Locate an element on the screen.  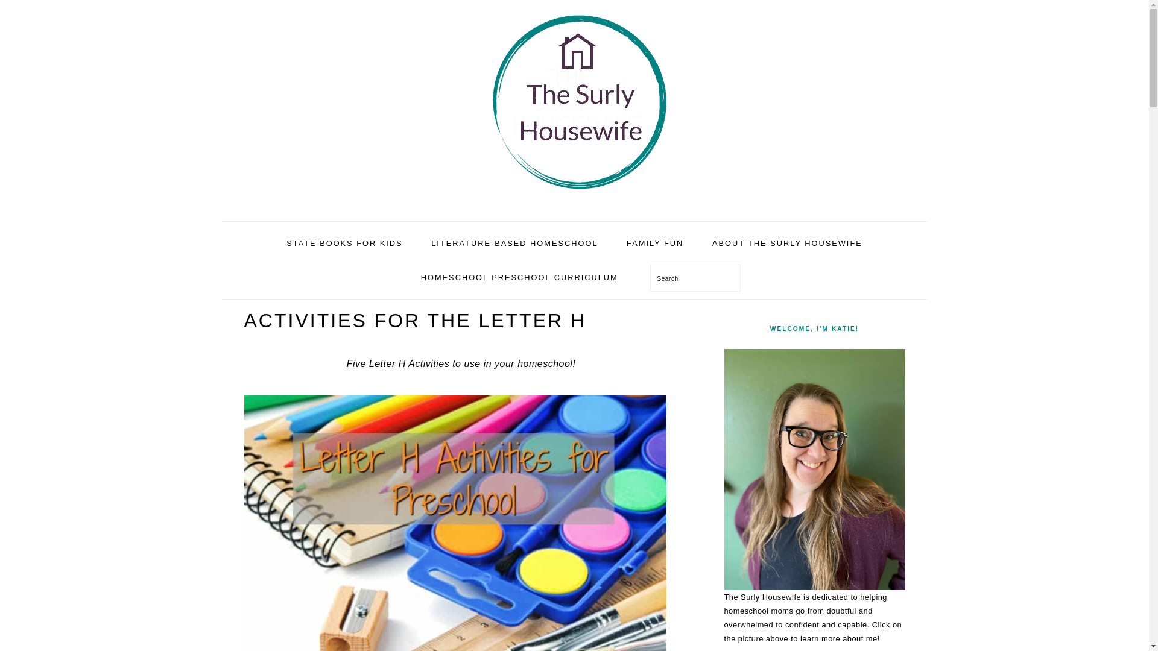
The Surly Housewife is located at coordinates (574, 207).